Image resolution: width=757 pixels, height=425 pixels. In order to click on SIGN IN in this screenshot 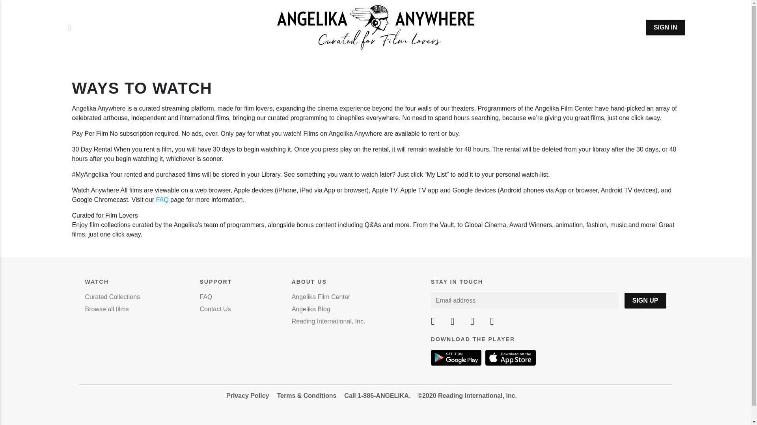, I will do `click(665, 27)`.